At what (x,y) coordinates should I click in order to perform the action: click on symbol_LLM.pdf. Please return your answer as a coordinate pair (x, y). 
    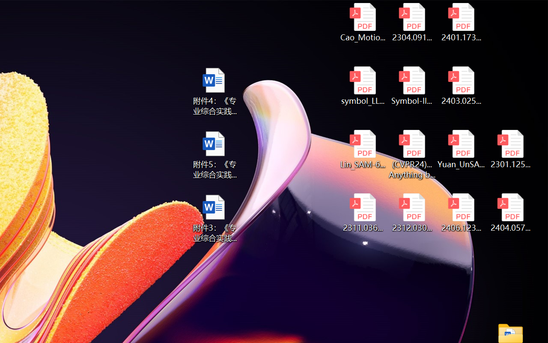
    Looking at the image, I should click on (362, 86).